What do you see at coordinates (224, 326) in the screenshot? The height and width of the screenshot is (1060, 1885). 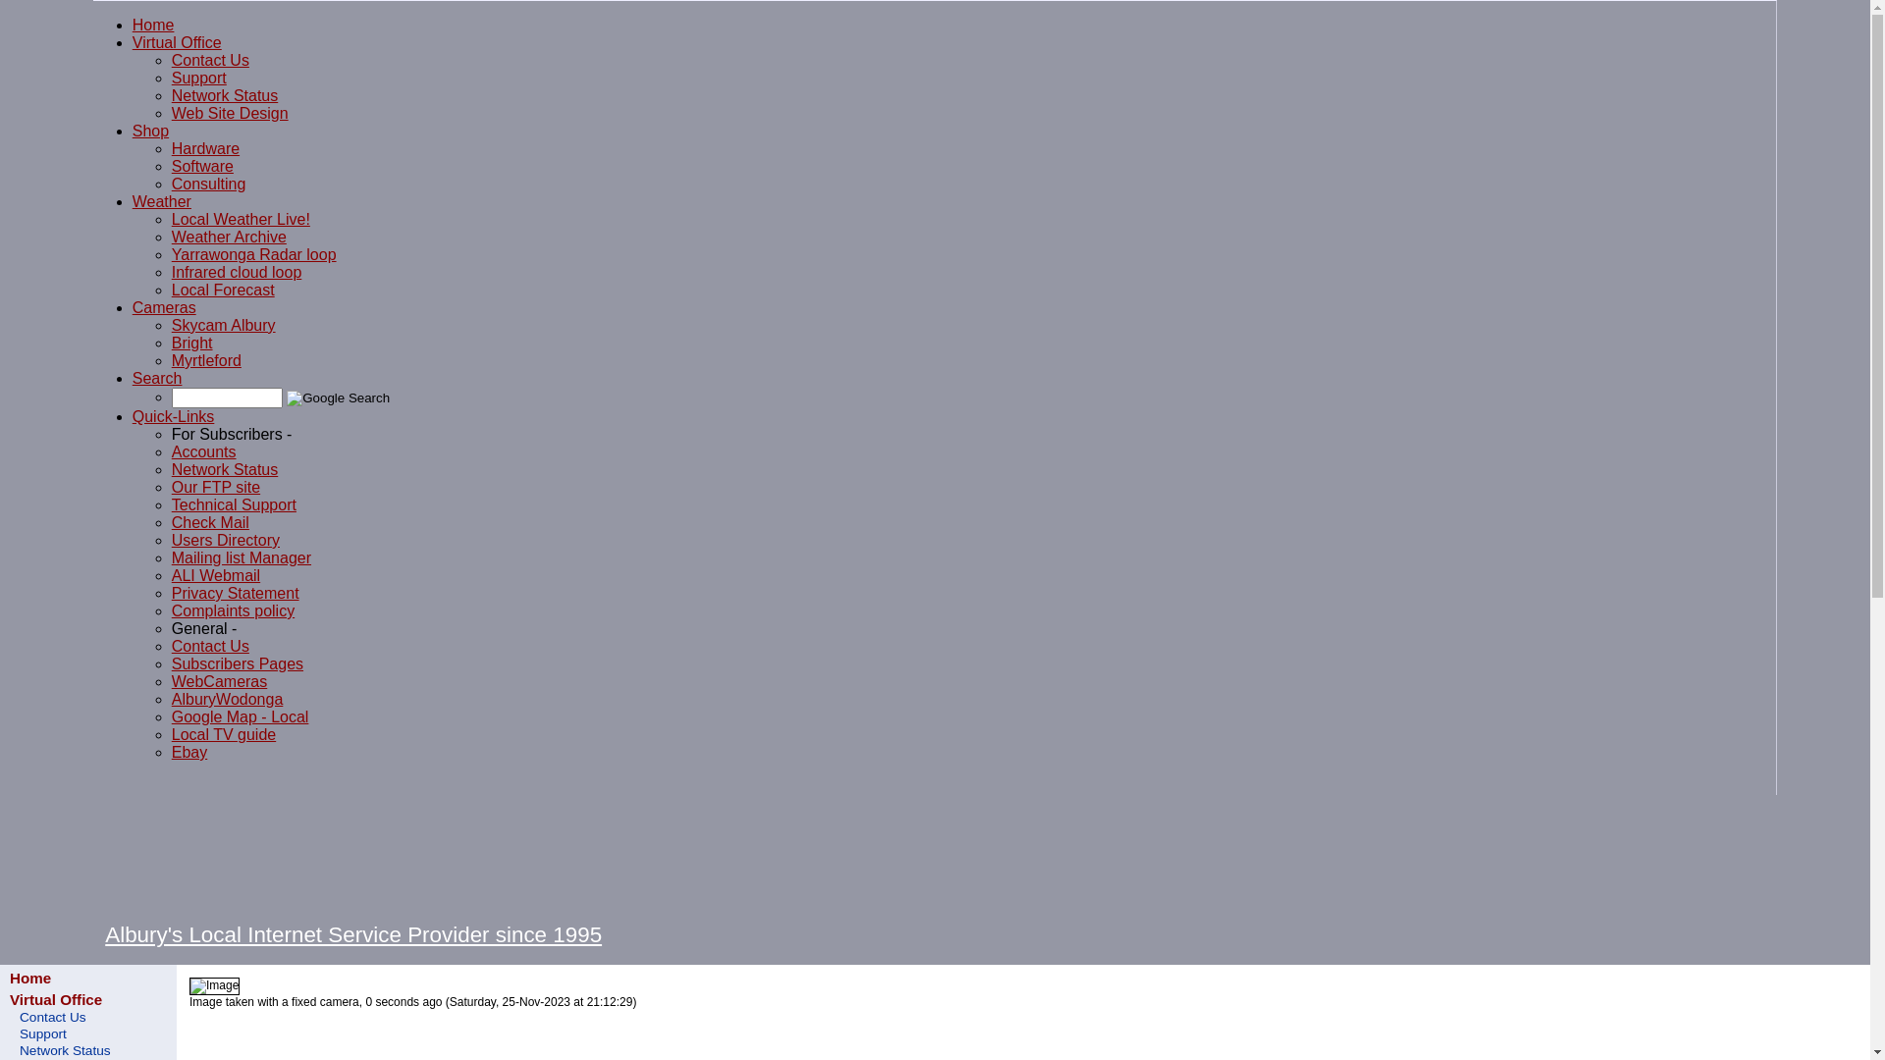 I see `Skycam Albury` at bounding box center [224, 326].